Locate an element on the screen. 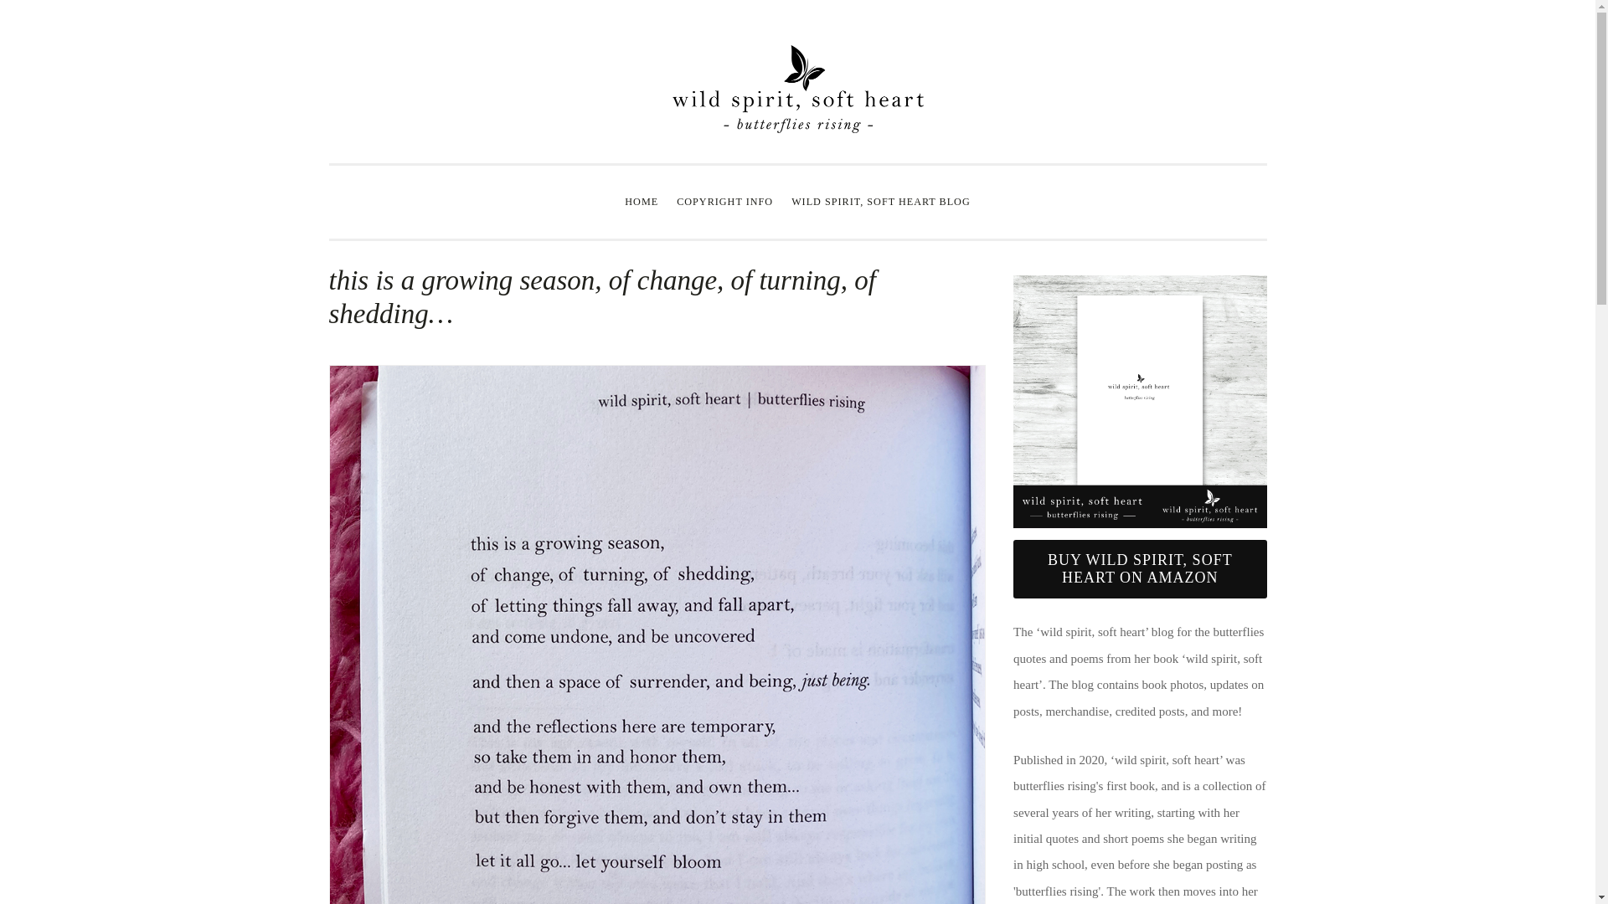 Image resolution: width=1608 pixels, height=904 pixels. BUY WILD SPIRIT, SOFT HEART ON AMAZON is located at coordinates (1141, 568).